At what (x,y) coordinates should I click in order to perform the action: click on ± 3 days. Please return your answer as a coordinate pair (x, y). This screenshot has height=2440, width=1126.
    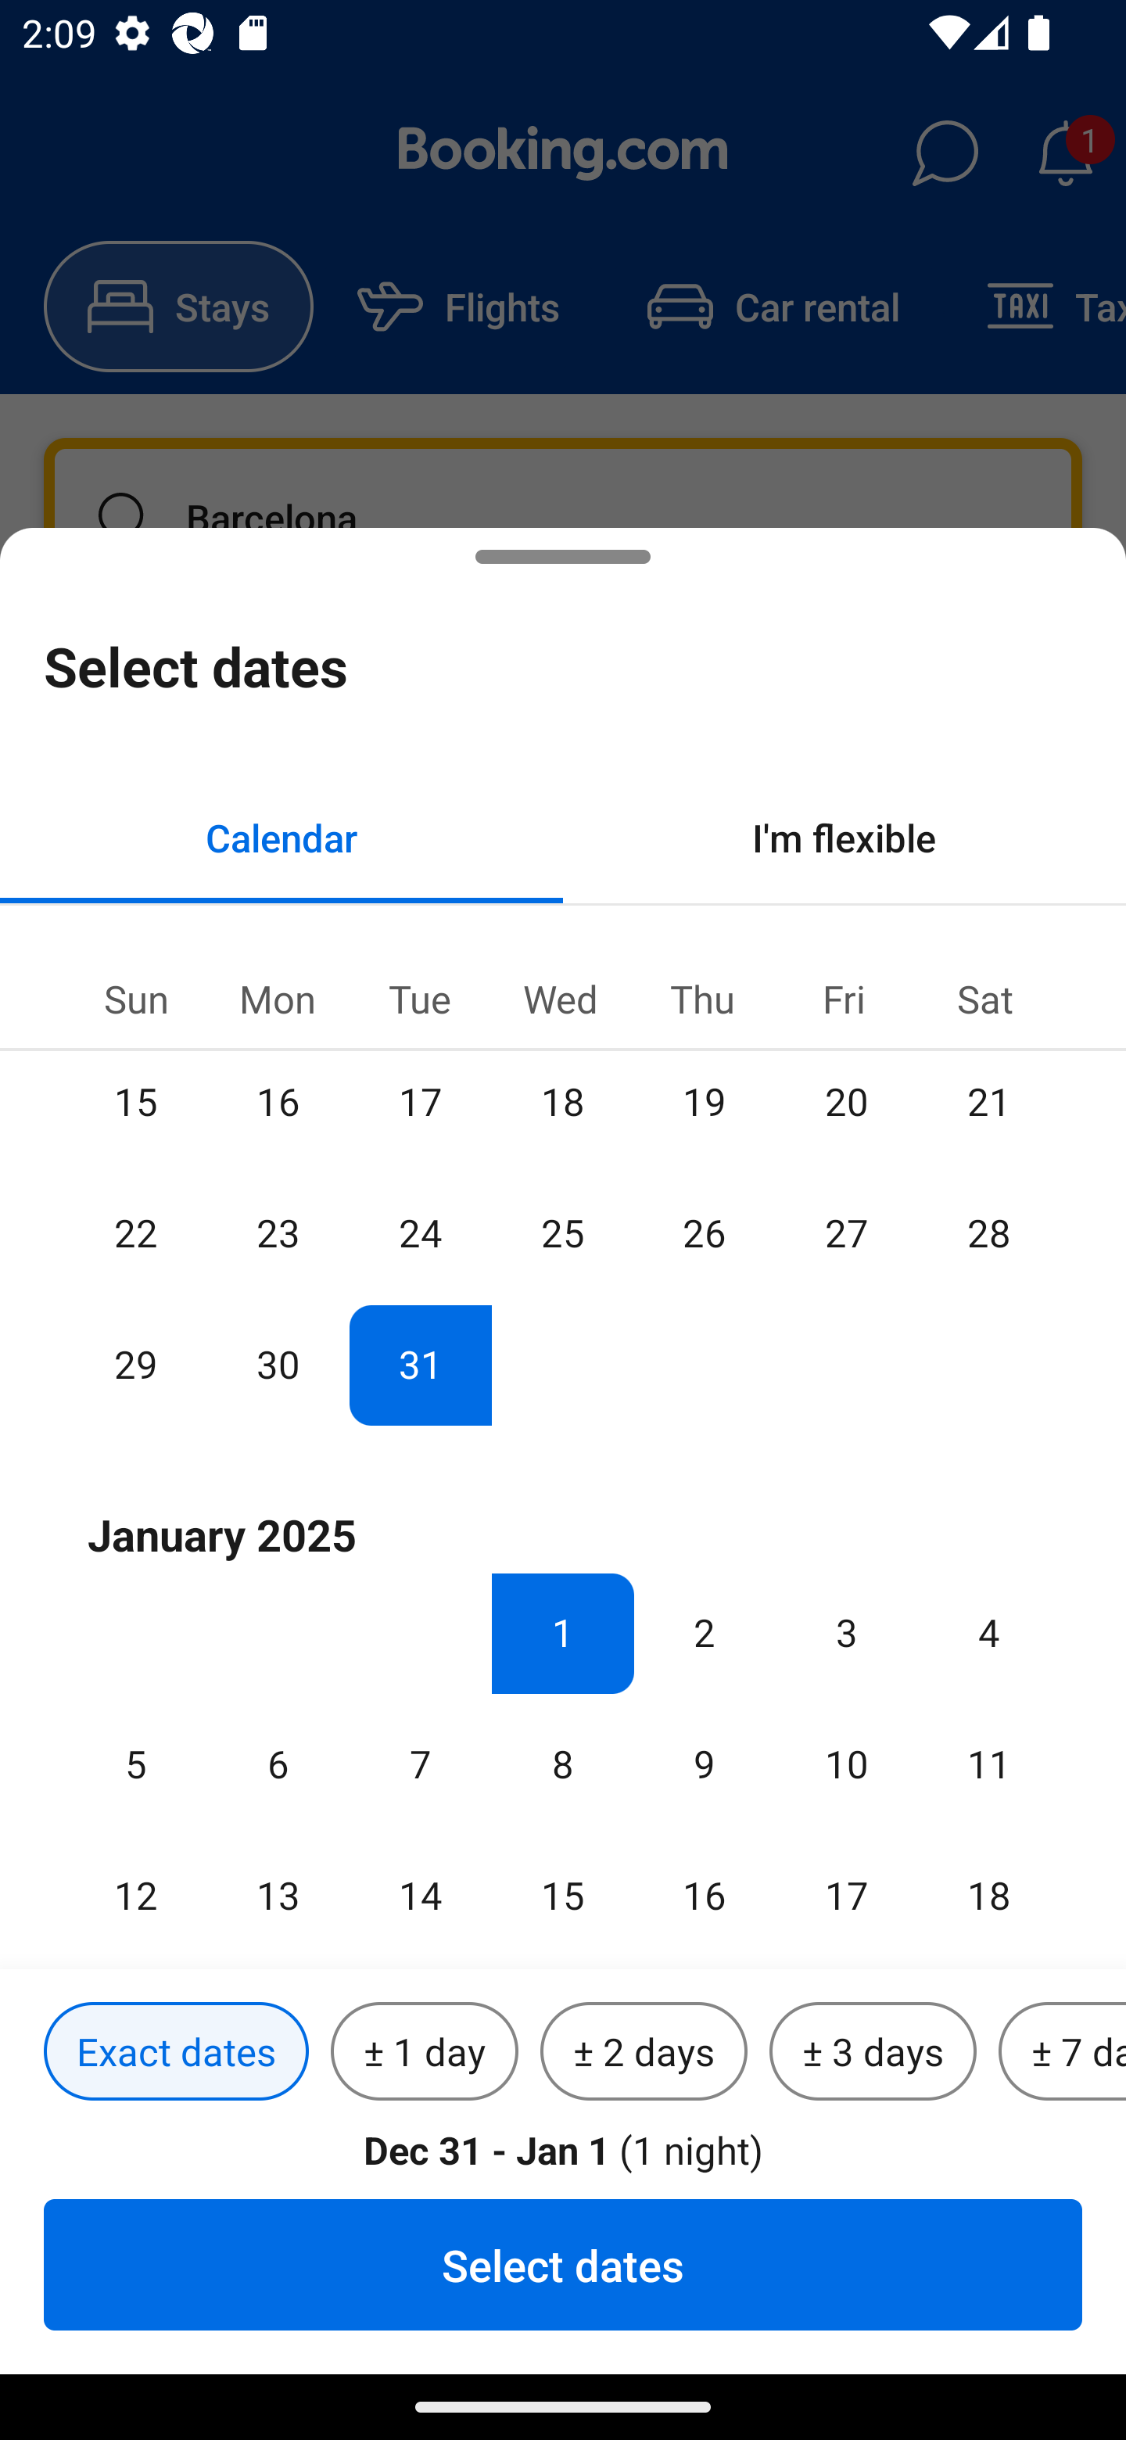
    Looking at the image, I should click on (873, 2052).